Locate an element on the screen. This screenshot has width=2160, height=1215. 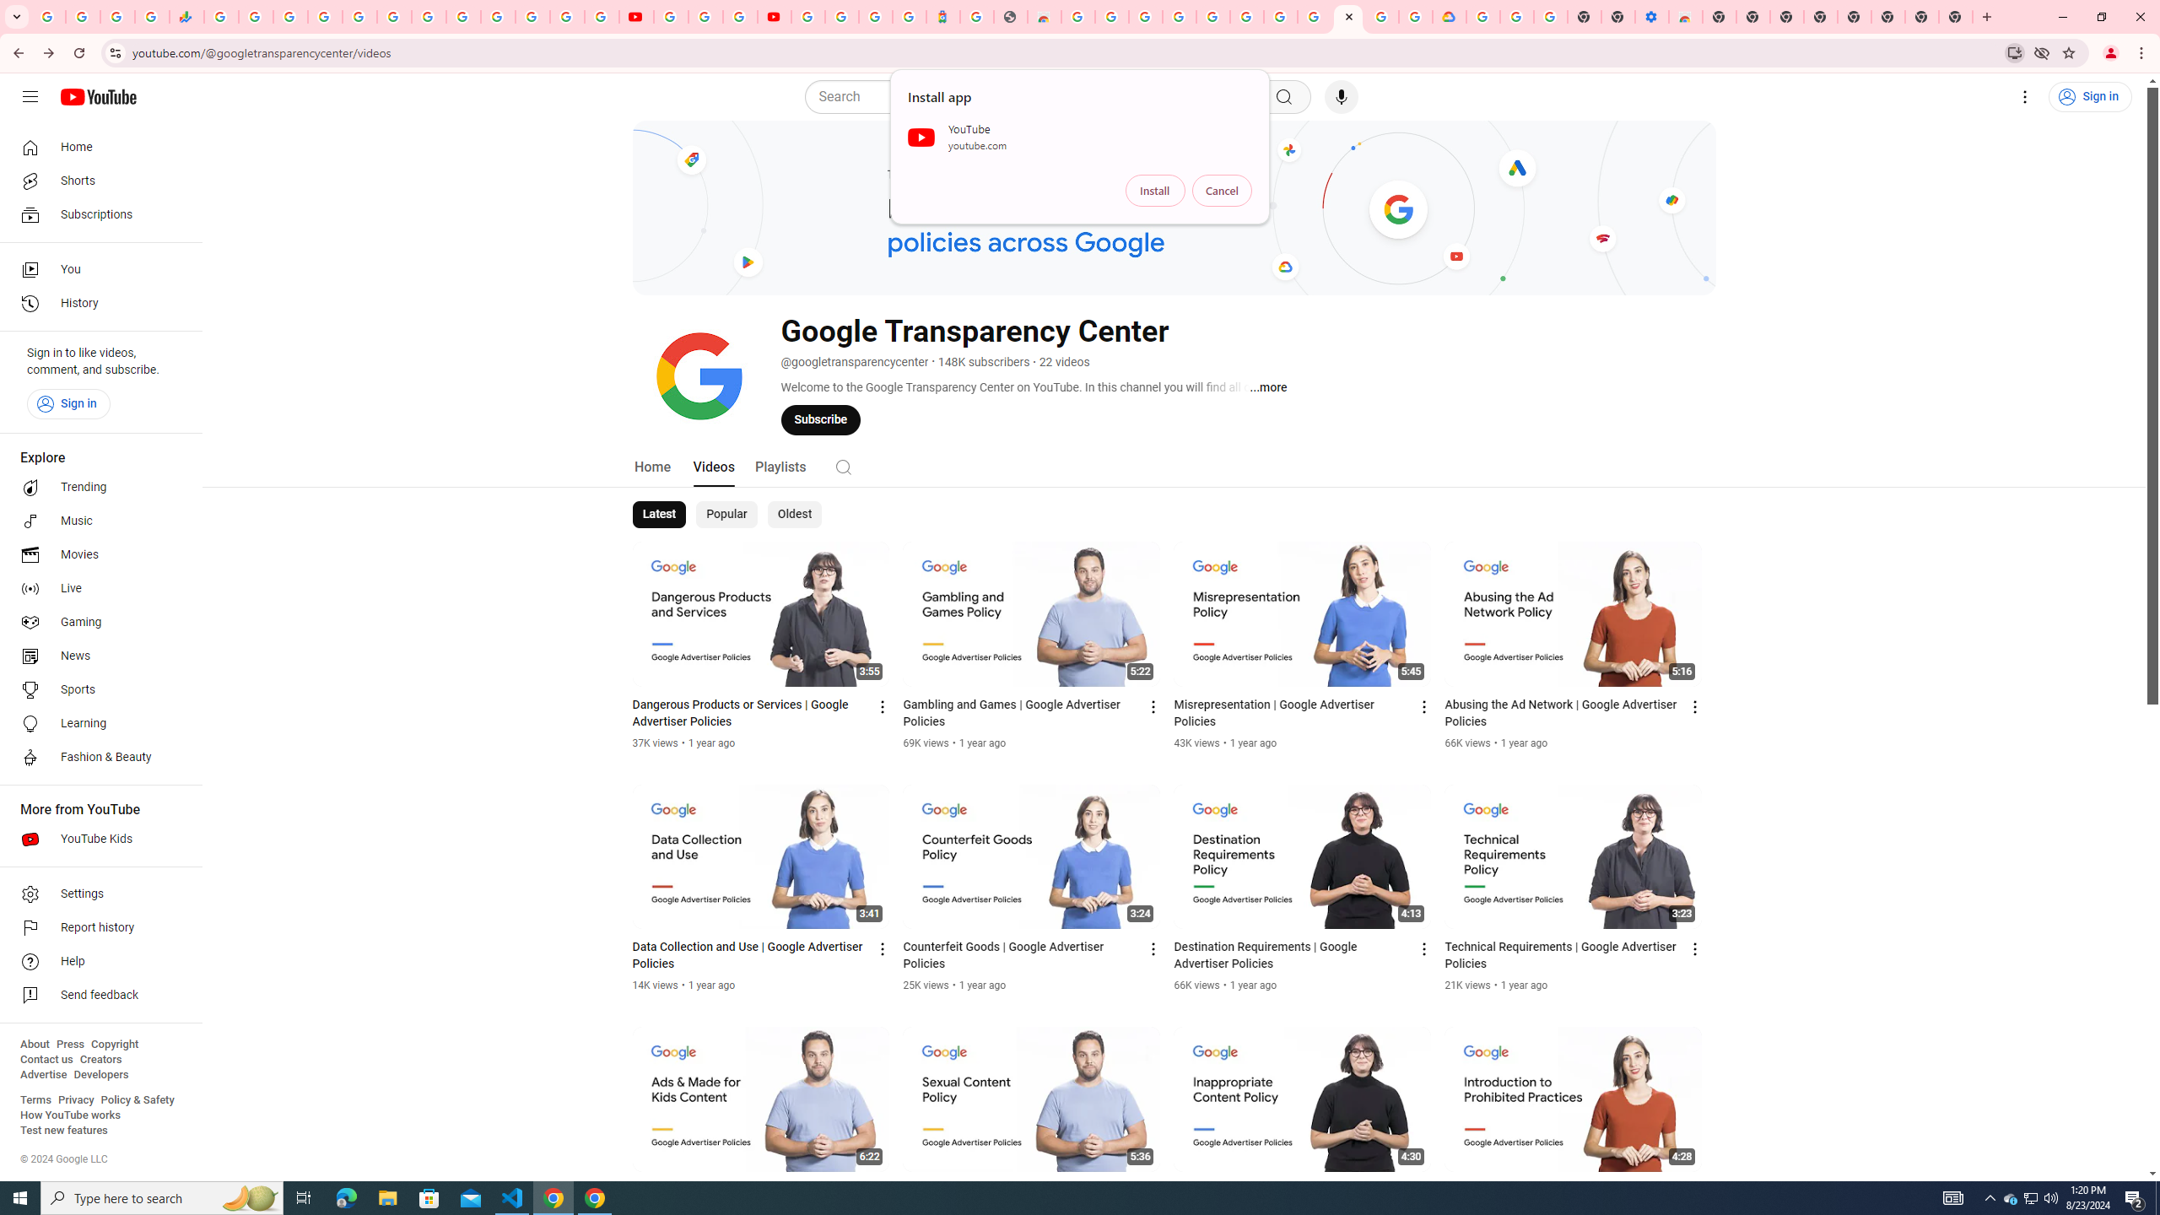
Google Account Help is located at coordinates (1517, 17).